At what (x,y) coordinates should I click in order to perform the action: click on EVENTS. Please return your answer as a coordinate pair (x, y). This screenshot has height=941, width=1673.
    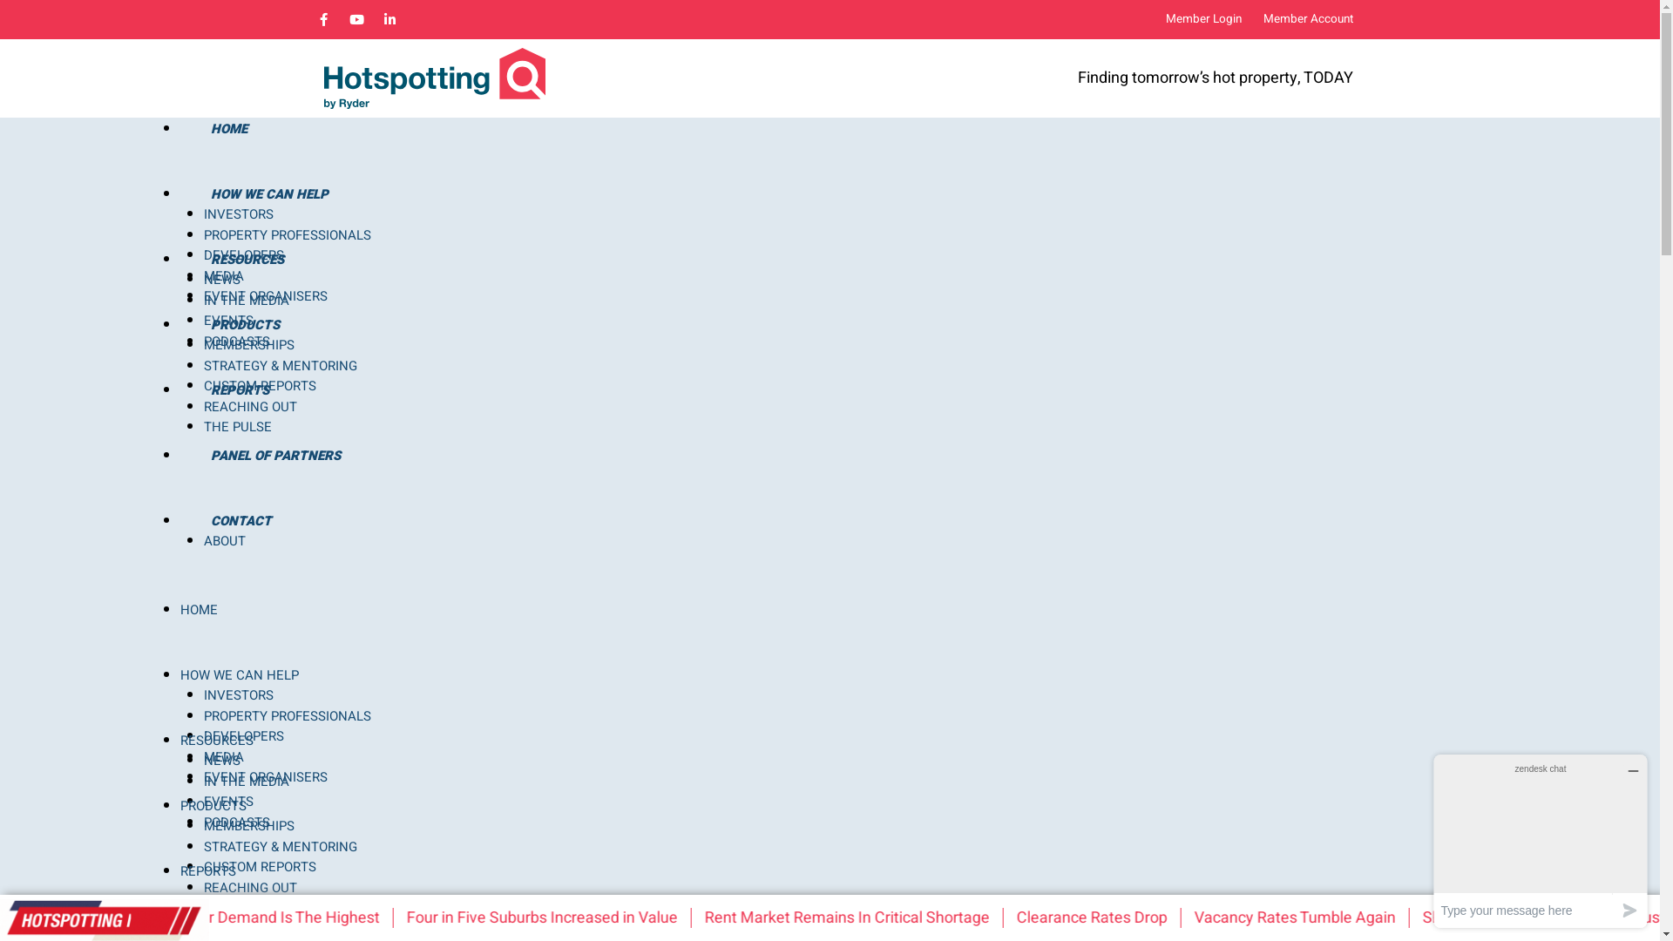
    Looking at the image, I should click on (228, 321).